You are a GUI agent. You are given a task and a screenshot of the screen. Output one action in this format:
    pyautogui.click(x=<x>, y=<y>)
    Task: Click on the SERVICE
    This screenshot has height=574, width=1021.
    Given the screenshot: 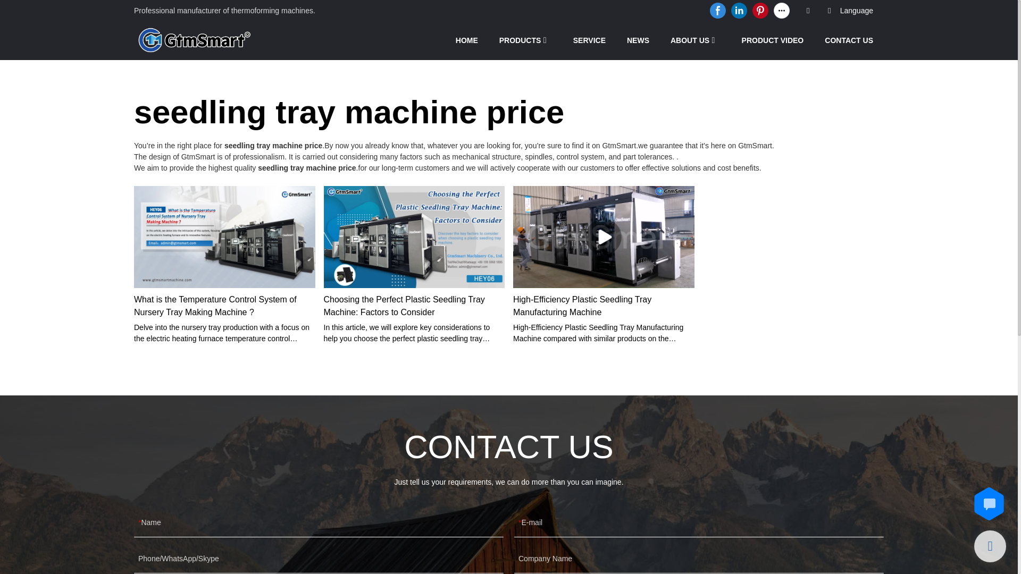 What is the action you would take?
    pyautogui.click(x=589, y=40)
    